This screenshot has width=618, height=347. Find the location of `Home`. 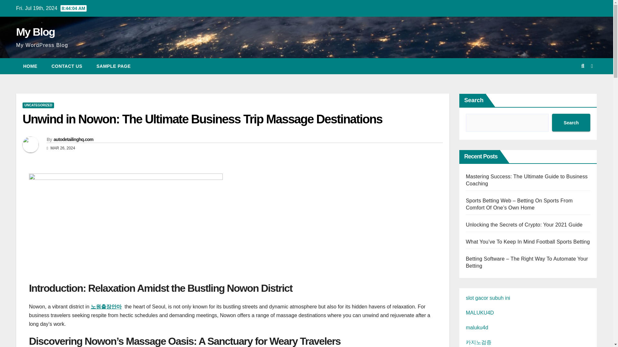

Home is located at coordinates (30, 66).